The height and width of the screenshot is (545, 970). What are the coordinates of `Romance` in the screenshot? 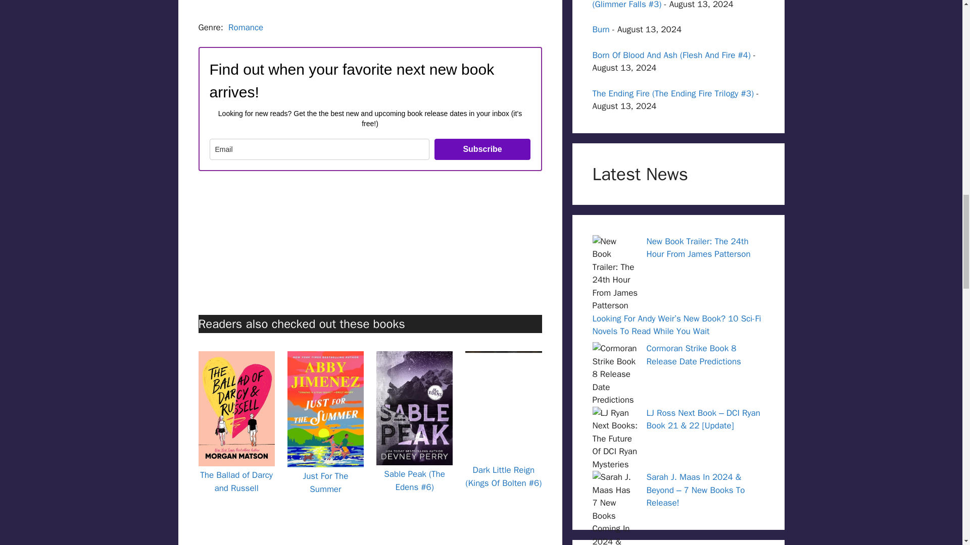 It's located at (246, 27).